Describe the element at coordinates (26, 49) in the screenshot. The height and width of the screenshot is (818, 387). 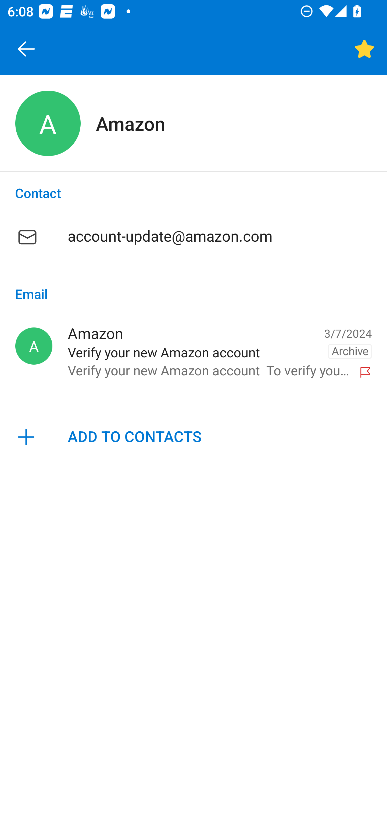
I see `Back` at that location.